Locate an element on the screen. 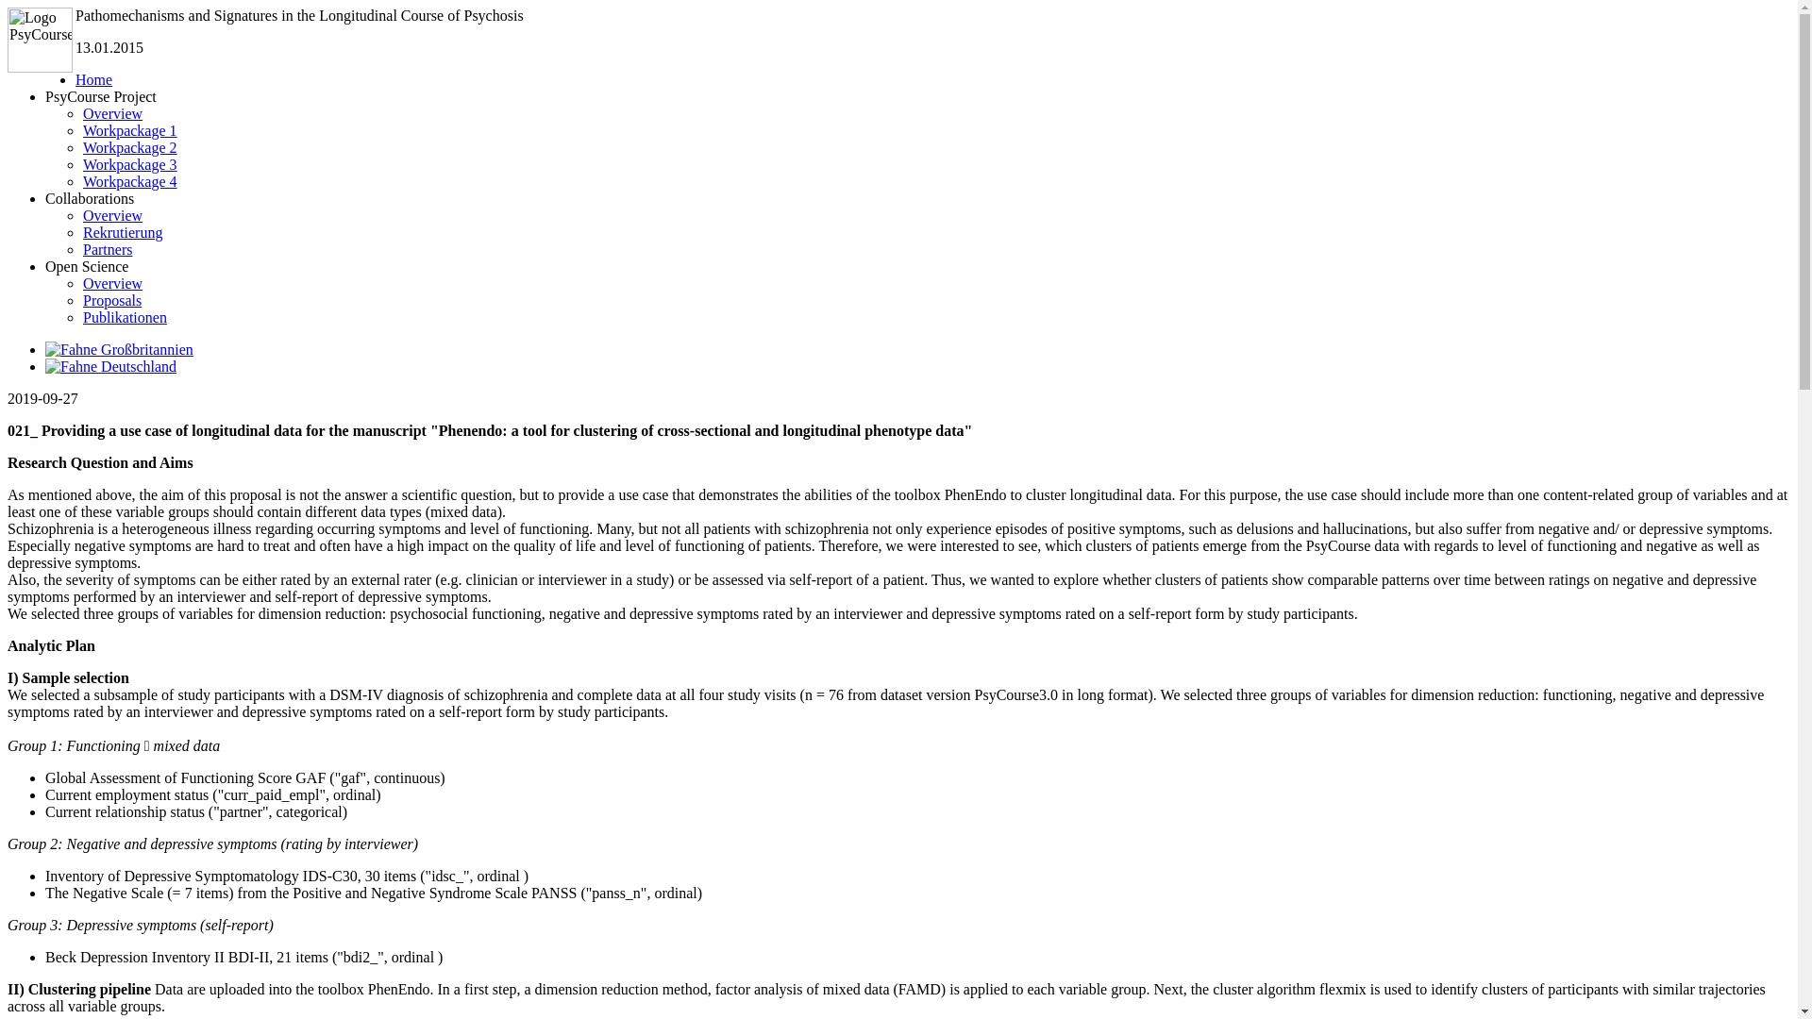 The height and width of the screenshot is (1019, 1812). Overview is located at coordinates (113, 113).